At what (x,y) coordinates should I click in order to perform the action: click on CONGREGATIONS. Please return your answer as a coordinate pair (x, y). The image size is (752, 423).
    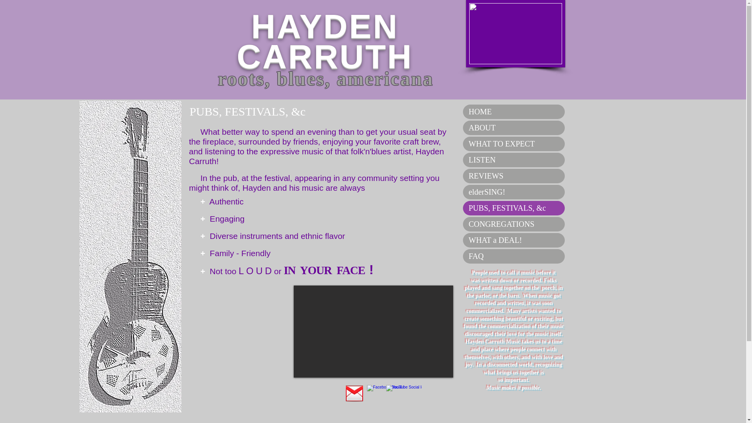
    Looking at the image, I should click on (514, 224).